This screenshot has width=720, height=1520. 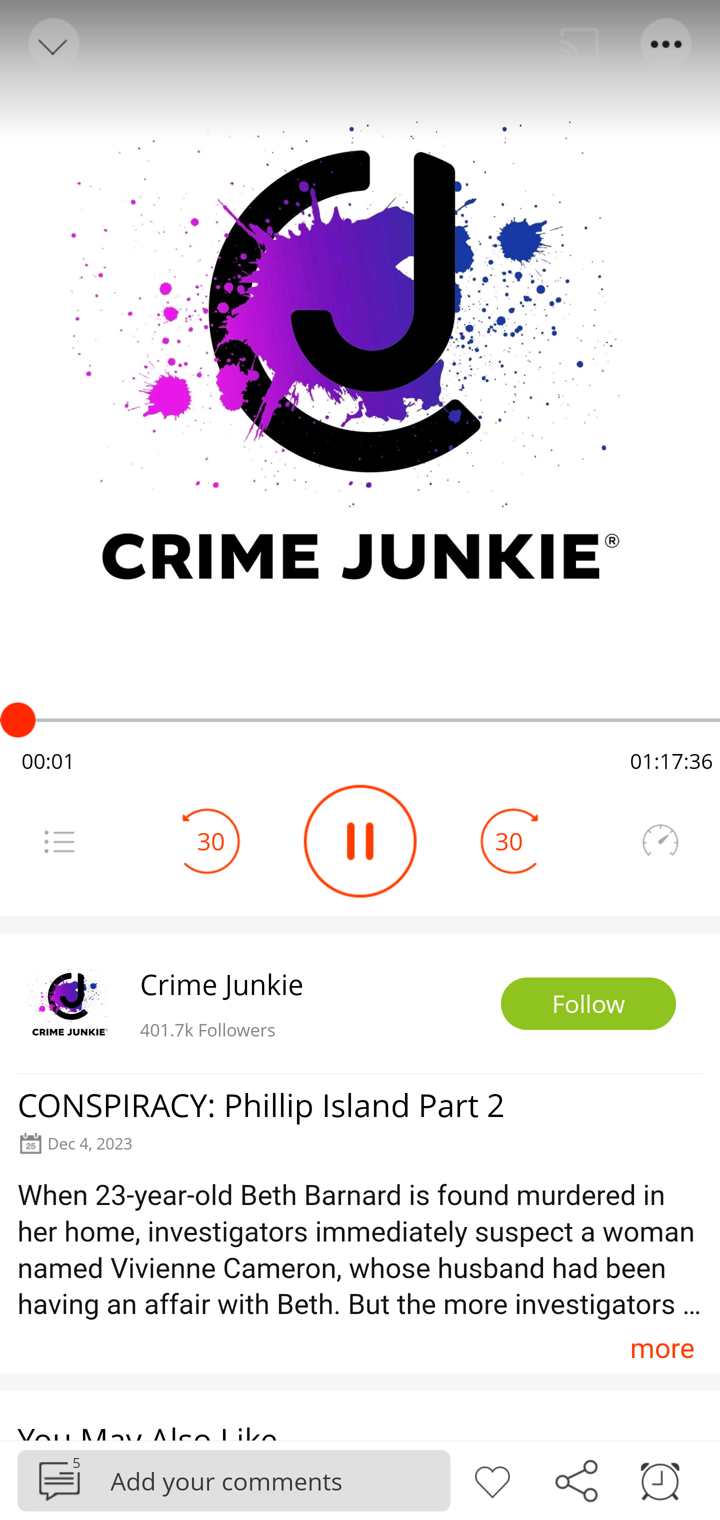 I want to click on 30 Seek Forward, so click(x=509, y=841).